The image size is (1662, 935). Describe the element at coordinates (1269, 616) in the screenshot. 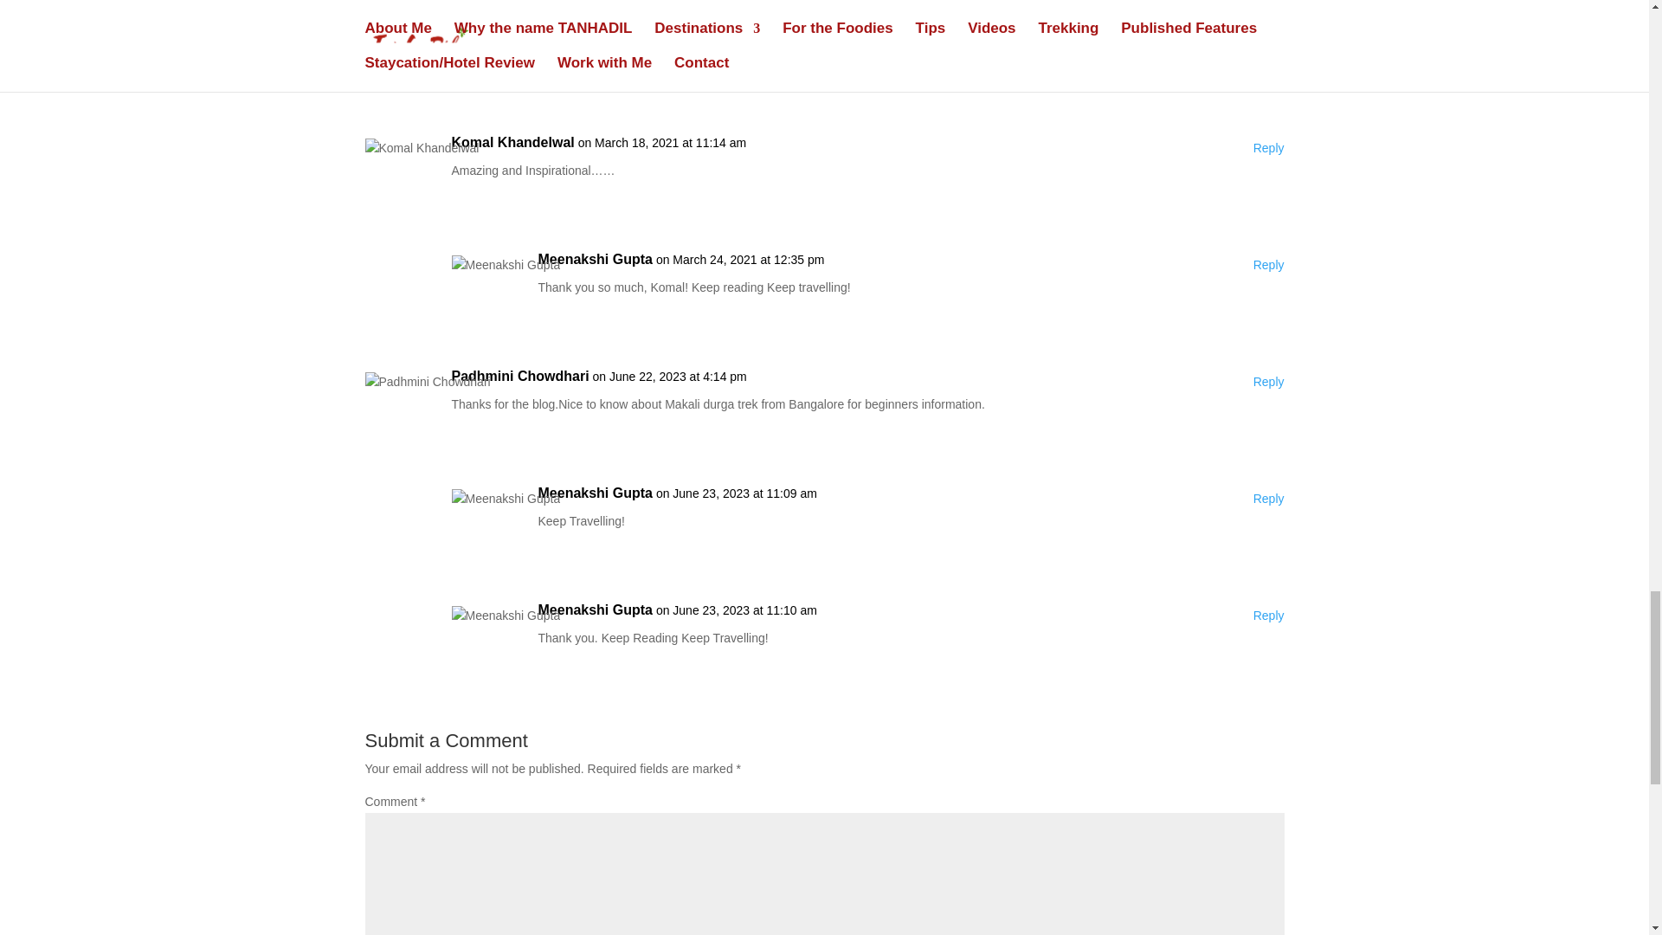

I see `Reply` at that location.